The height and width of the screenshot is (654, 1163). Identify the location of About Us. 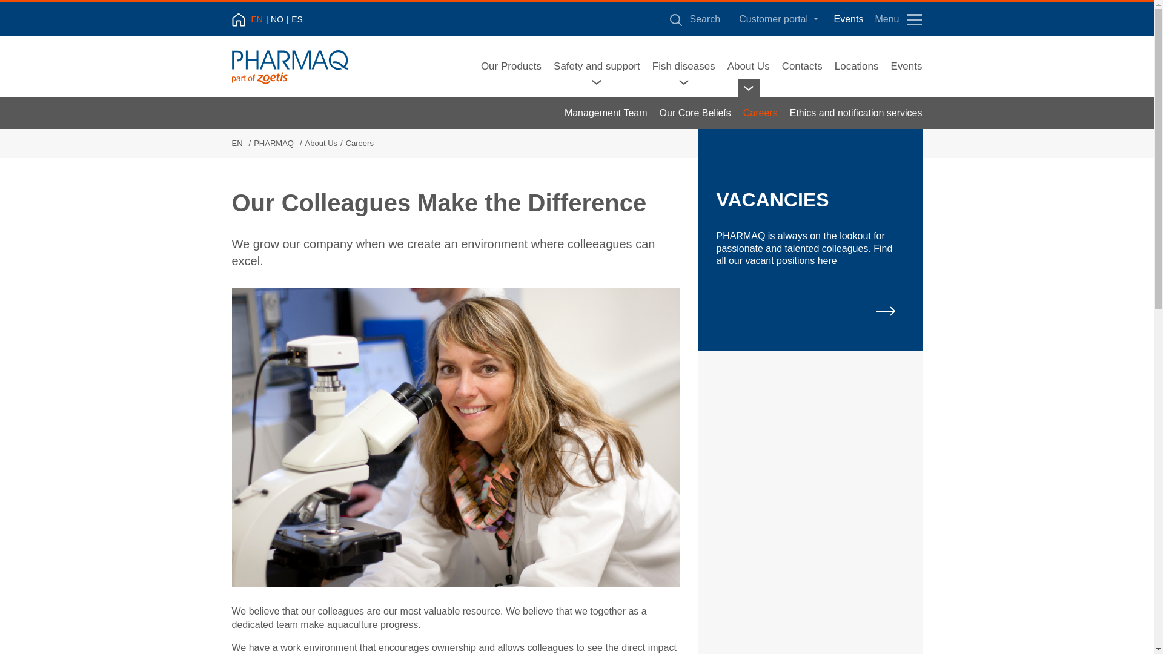
(749, 67).